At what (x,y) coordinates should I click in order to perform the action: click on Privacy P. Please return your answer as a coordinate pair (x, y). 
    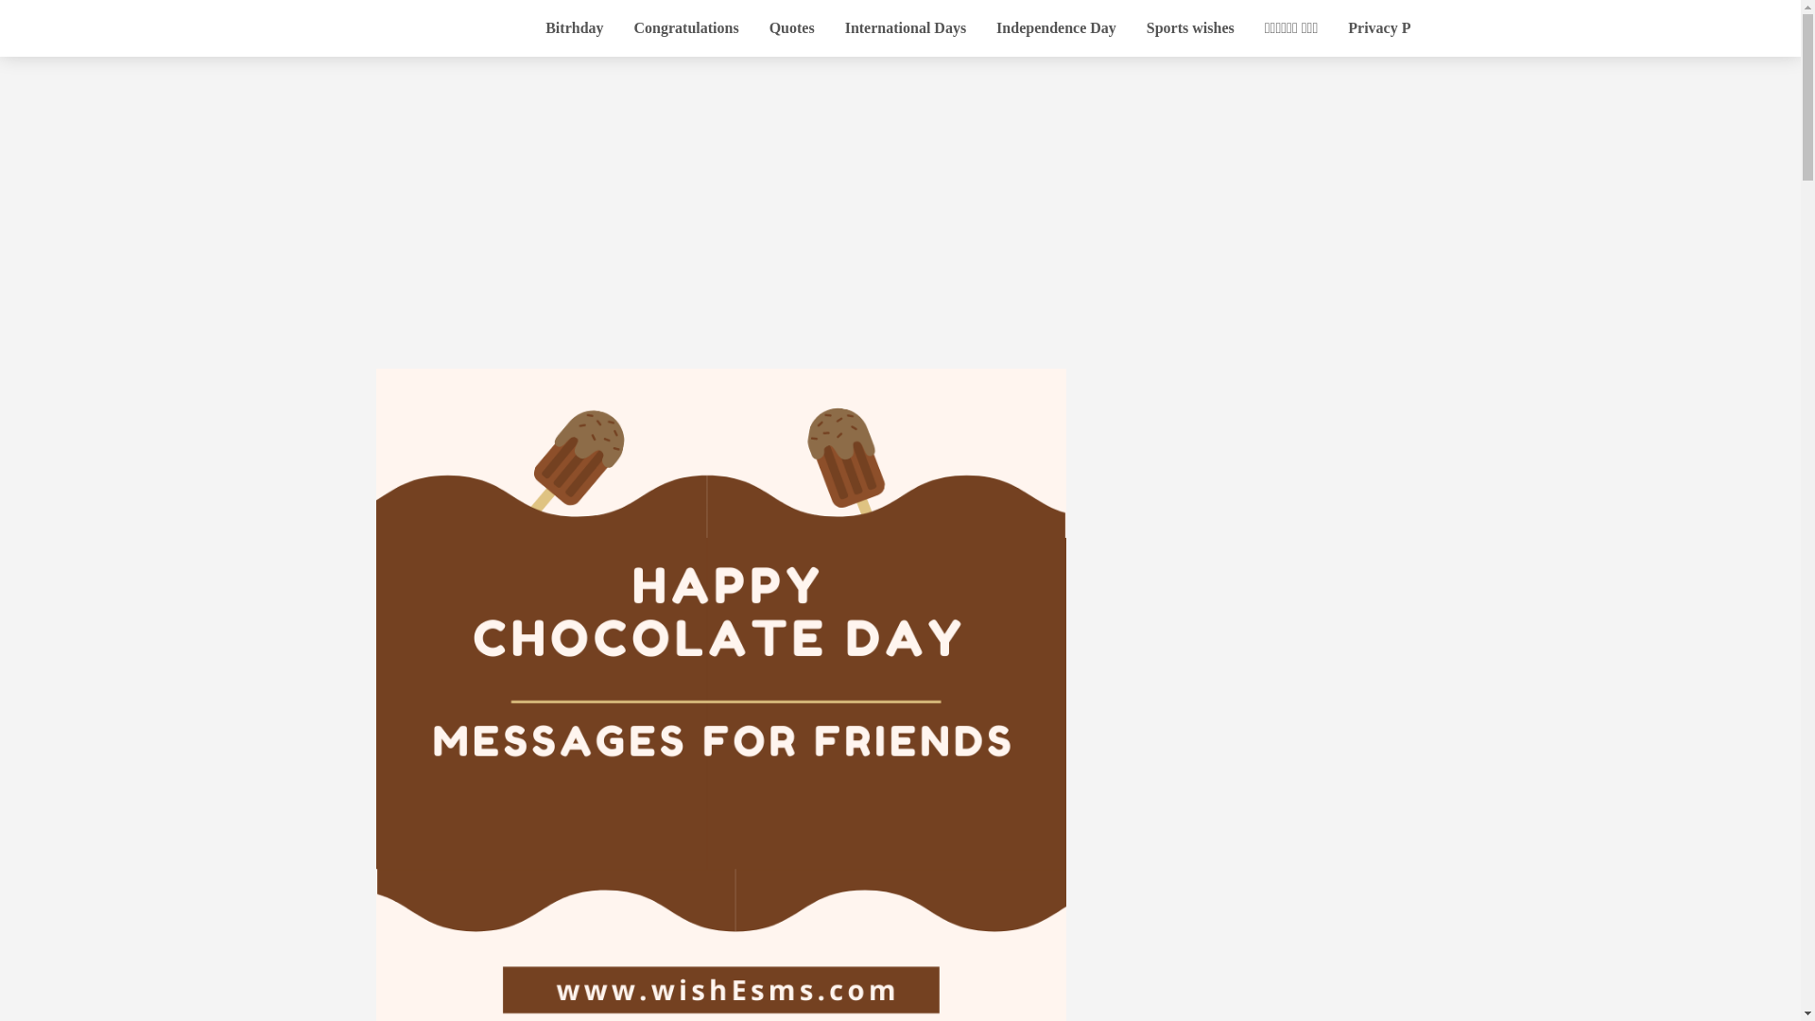
    Looking at the image, I should click on (1379, 28).